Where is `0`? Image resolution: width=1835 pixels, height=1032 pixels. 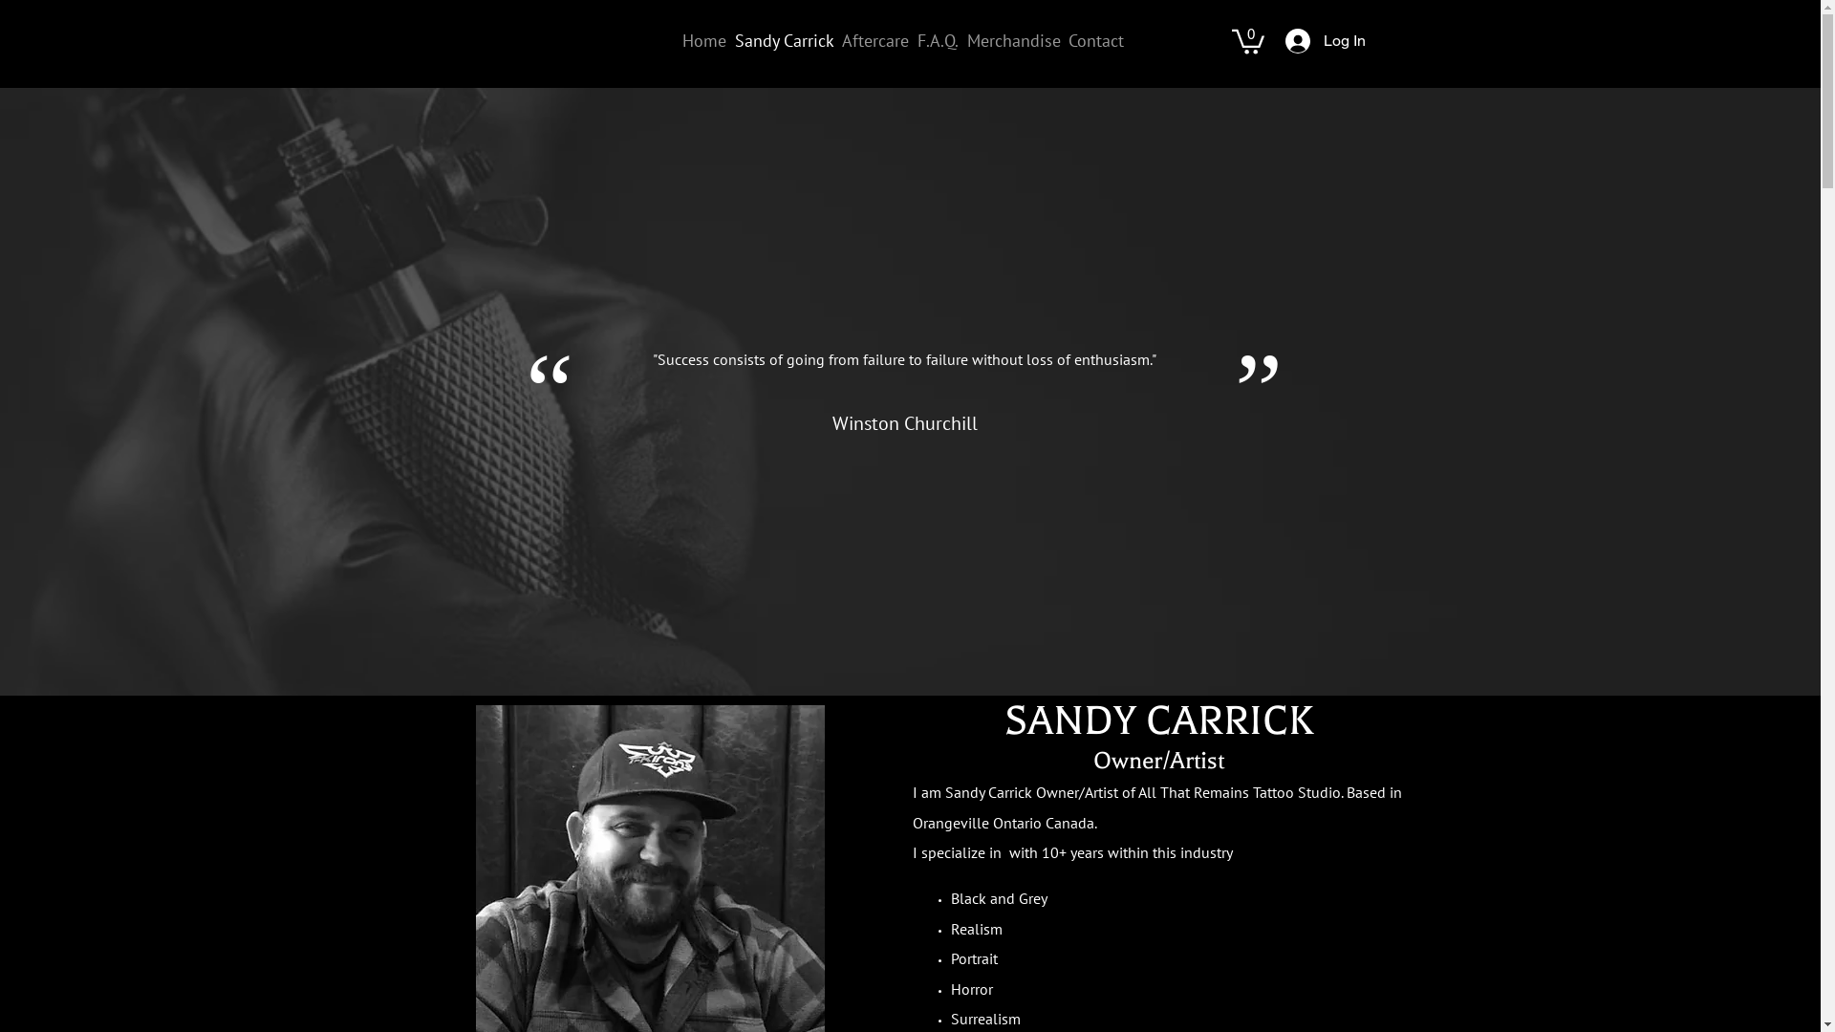 0 is located at coordinates (1247, 40).